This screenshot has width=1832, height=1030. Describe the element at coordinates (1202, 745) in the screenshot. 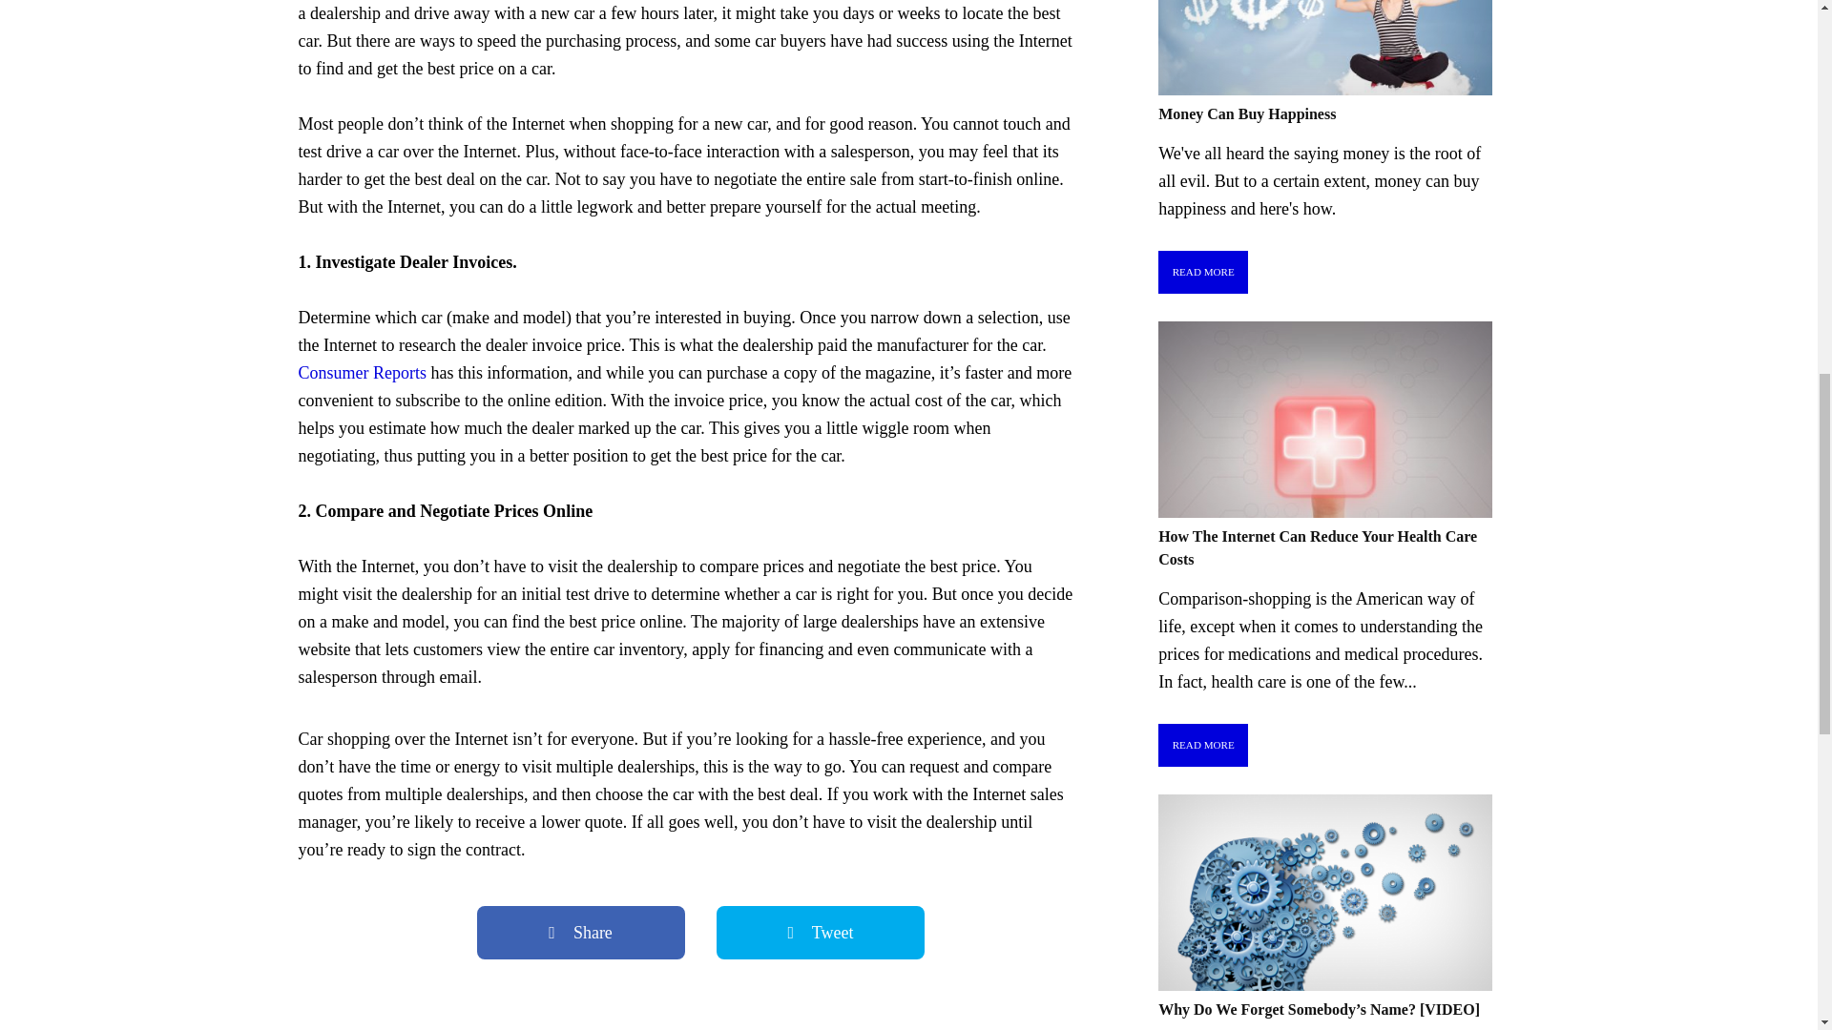

I see `READ MORE` at that location.